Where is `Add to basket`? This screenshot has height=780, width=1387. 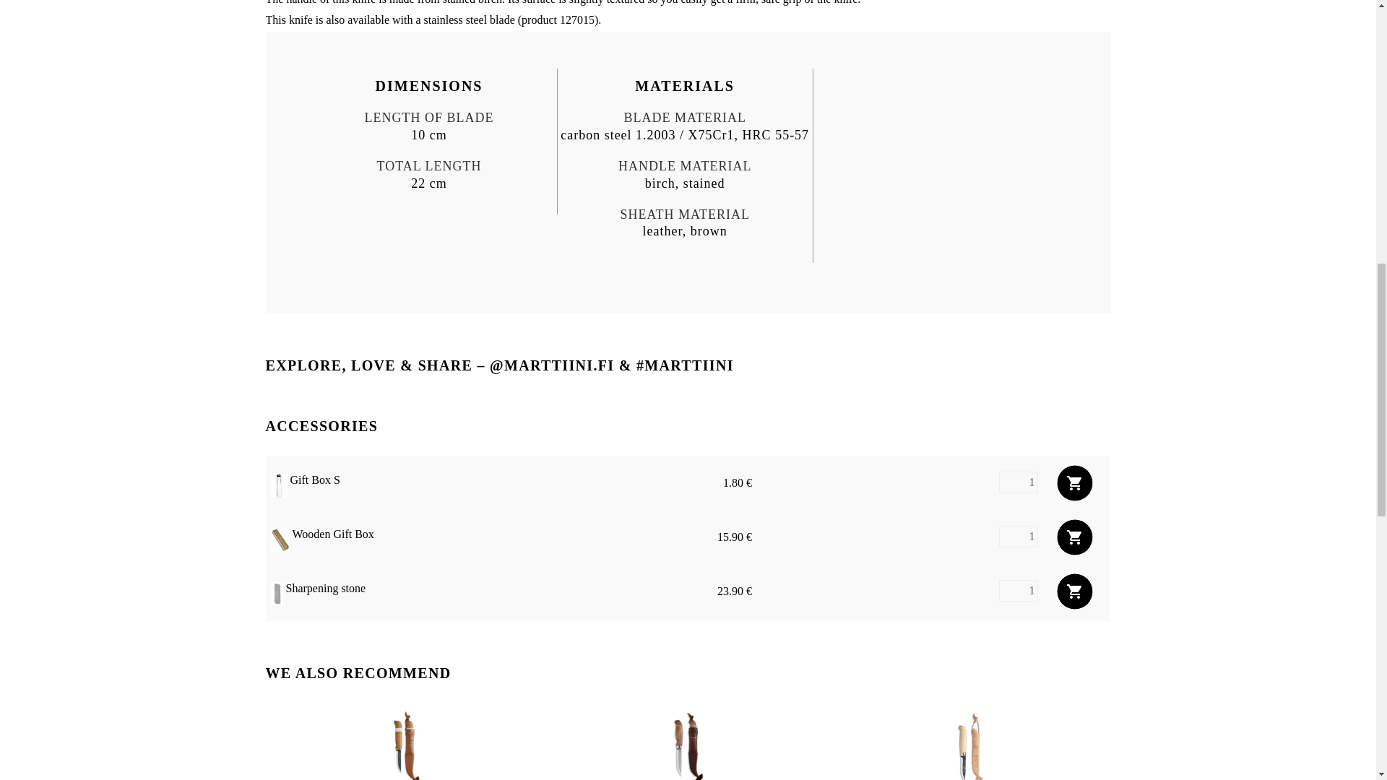
Add to basket is located at coordinates (1073, 591).